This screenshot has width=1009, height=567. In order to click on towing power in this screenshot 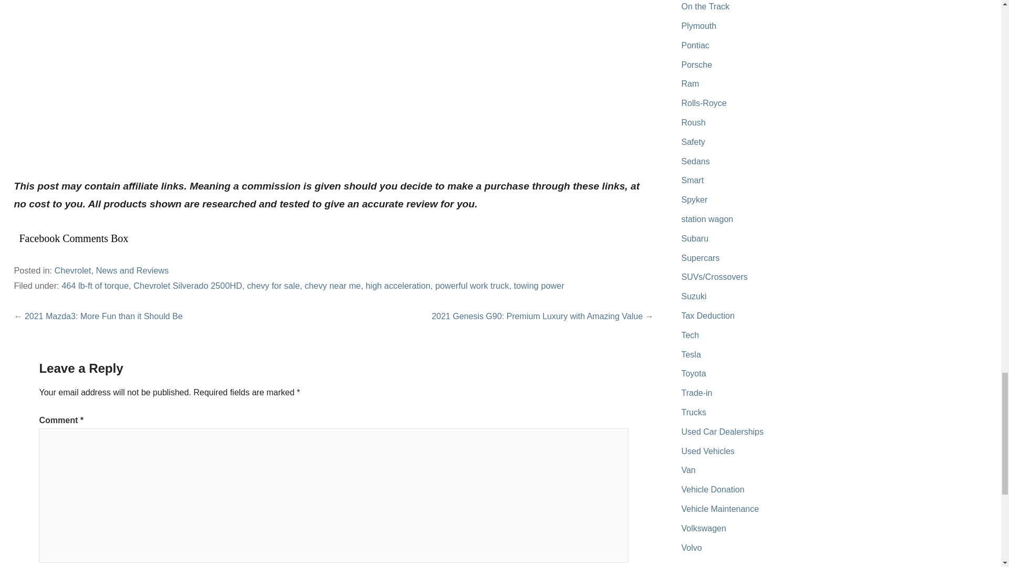, I will do `click(539, 285)`.